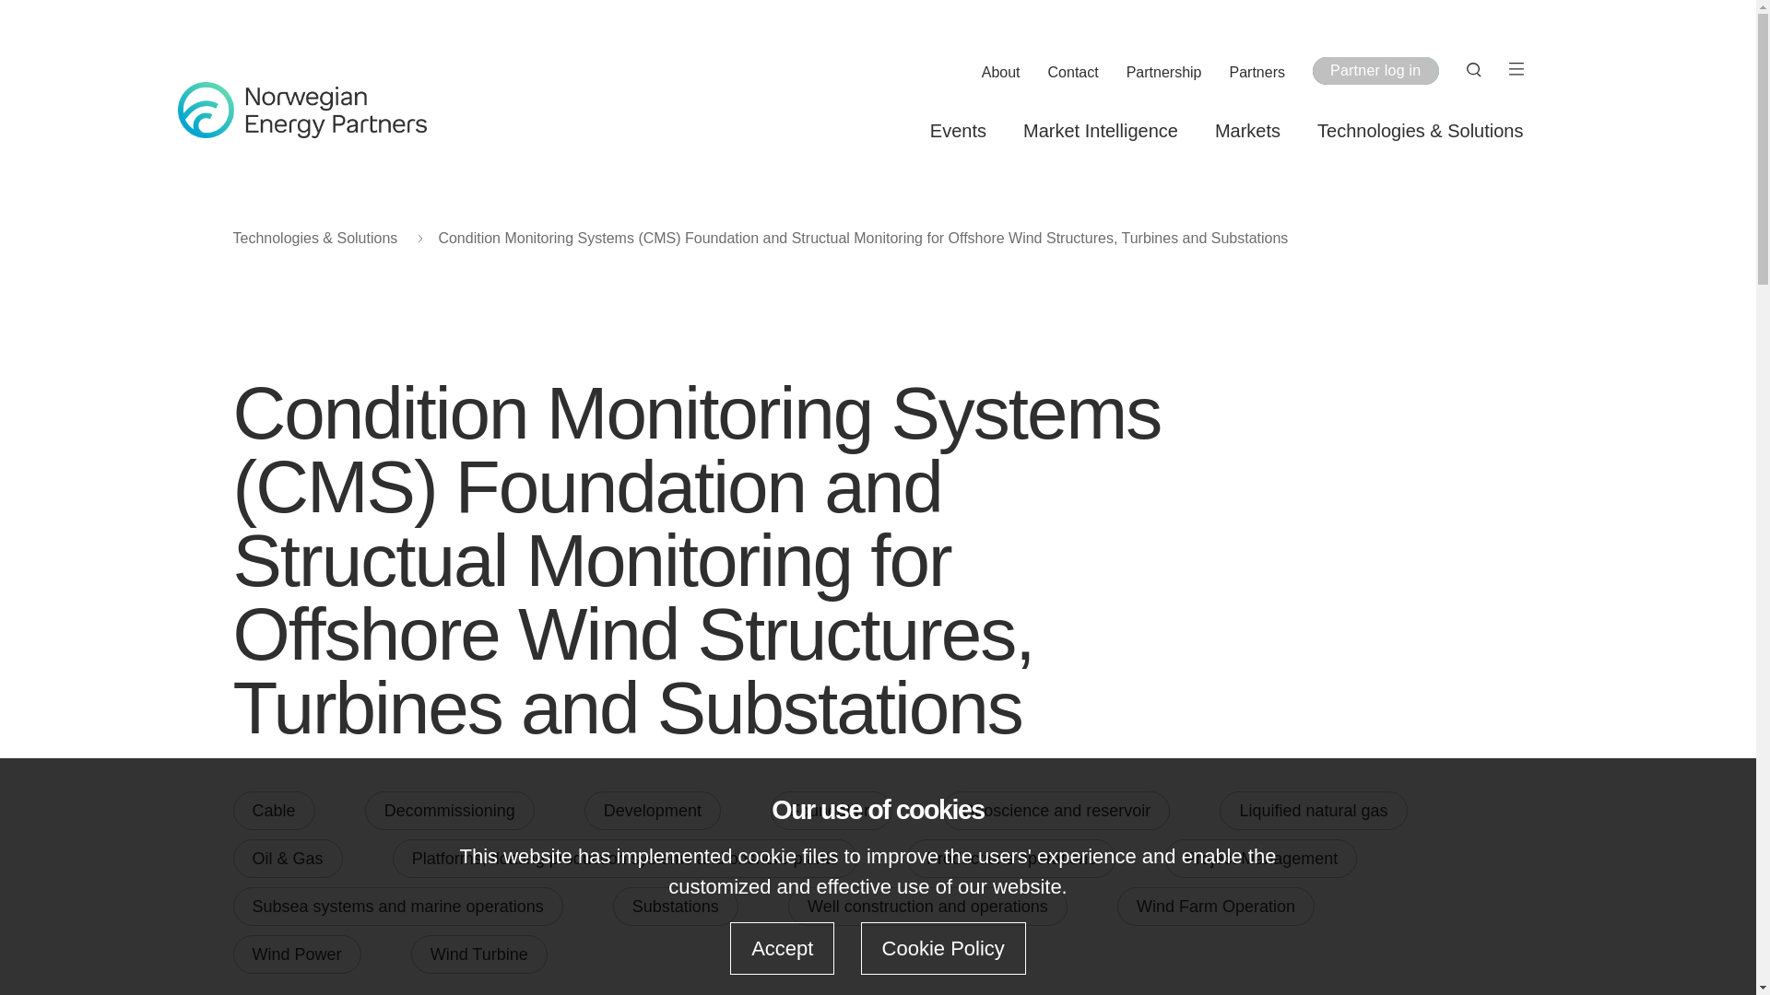  I want to click on Contact, so click(1073, 73).